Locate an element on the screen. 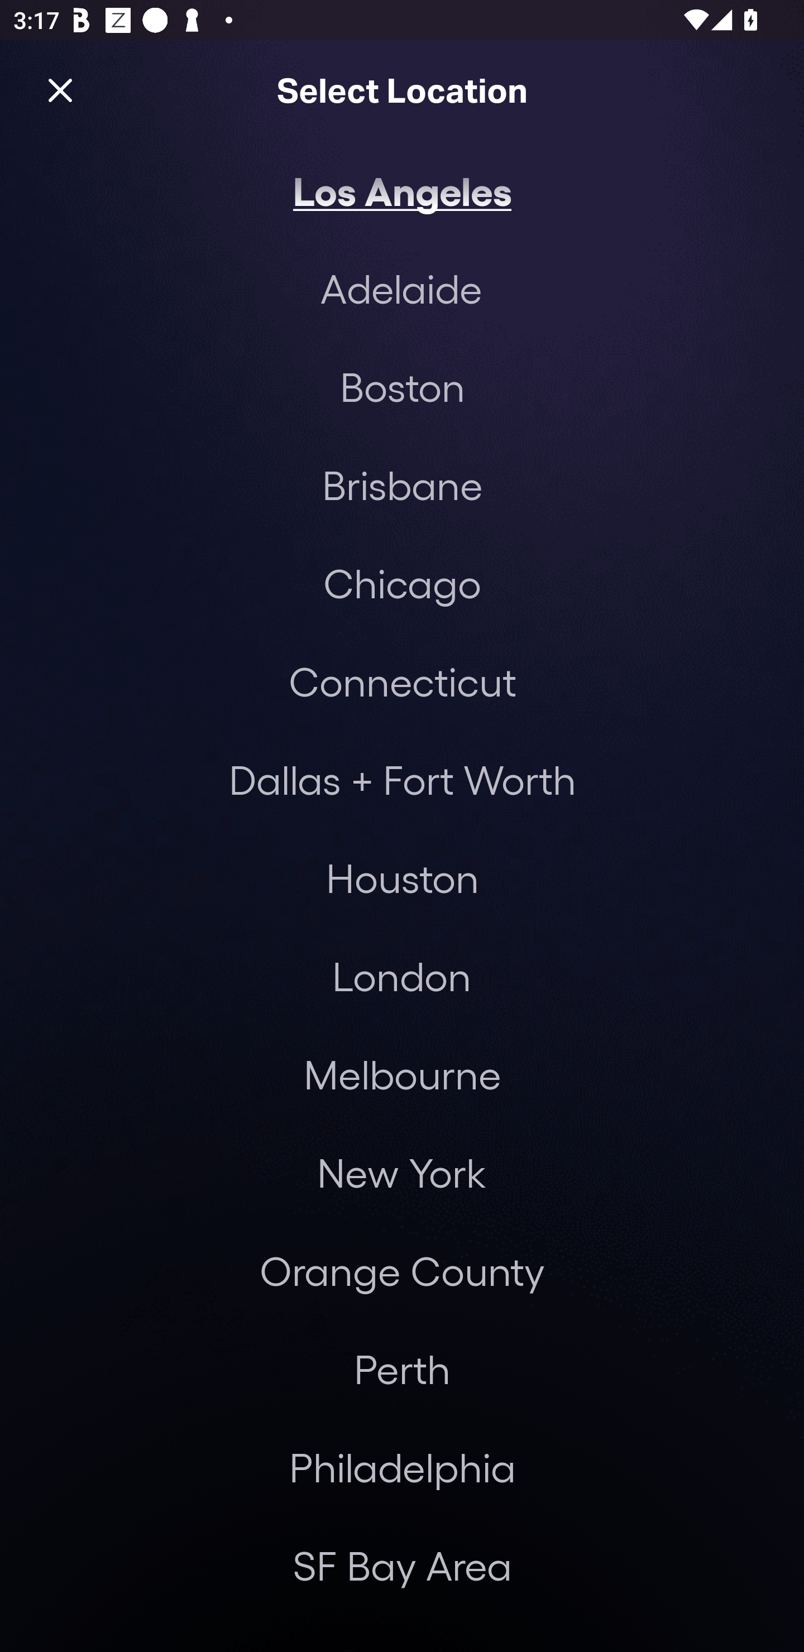  New York is located at coordinates (401, 1173).